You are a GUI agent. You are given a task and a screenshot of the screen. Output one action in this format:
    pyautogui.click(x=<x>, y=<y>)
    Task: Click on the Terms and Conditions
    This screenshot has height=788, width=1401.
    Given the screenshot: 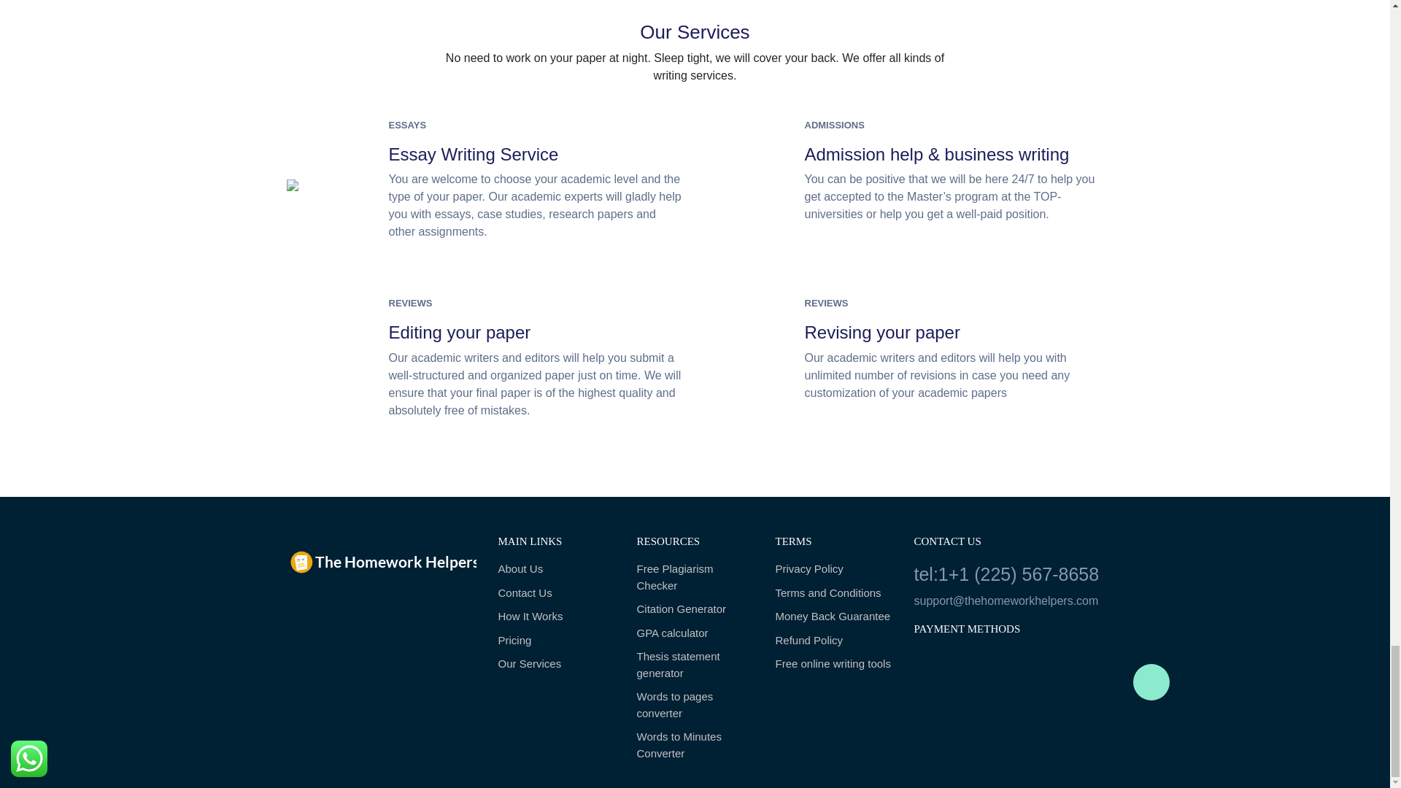 What is the action you would take?
    pyautogui.click(x=833, y=594)
    